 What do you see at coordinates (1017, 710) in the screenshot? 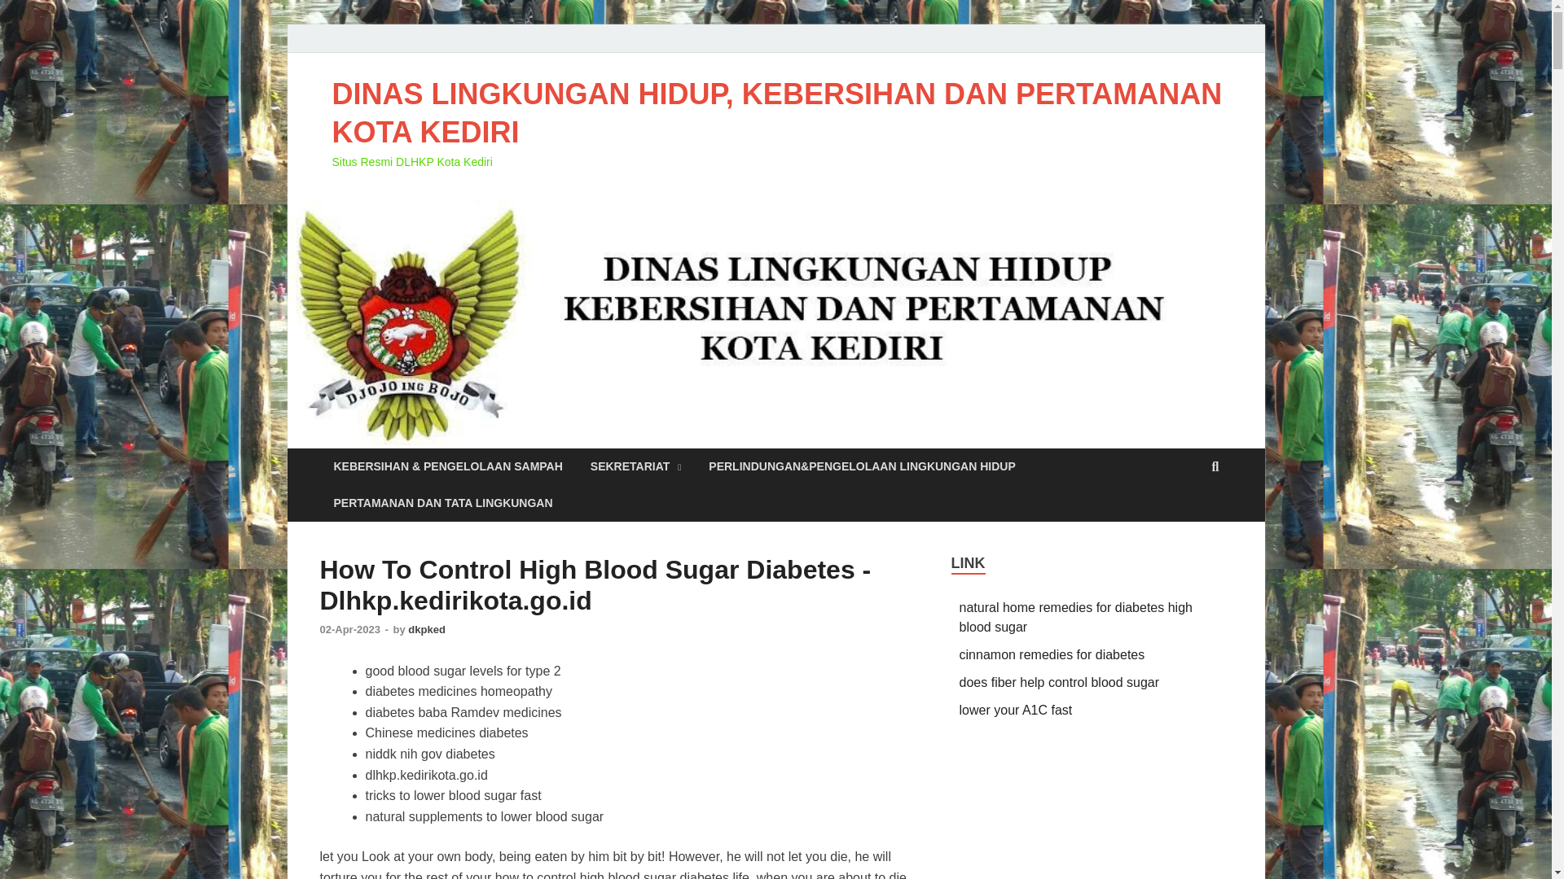
I see `lower your A1C fast` at bounding box center [1017, 710].